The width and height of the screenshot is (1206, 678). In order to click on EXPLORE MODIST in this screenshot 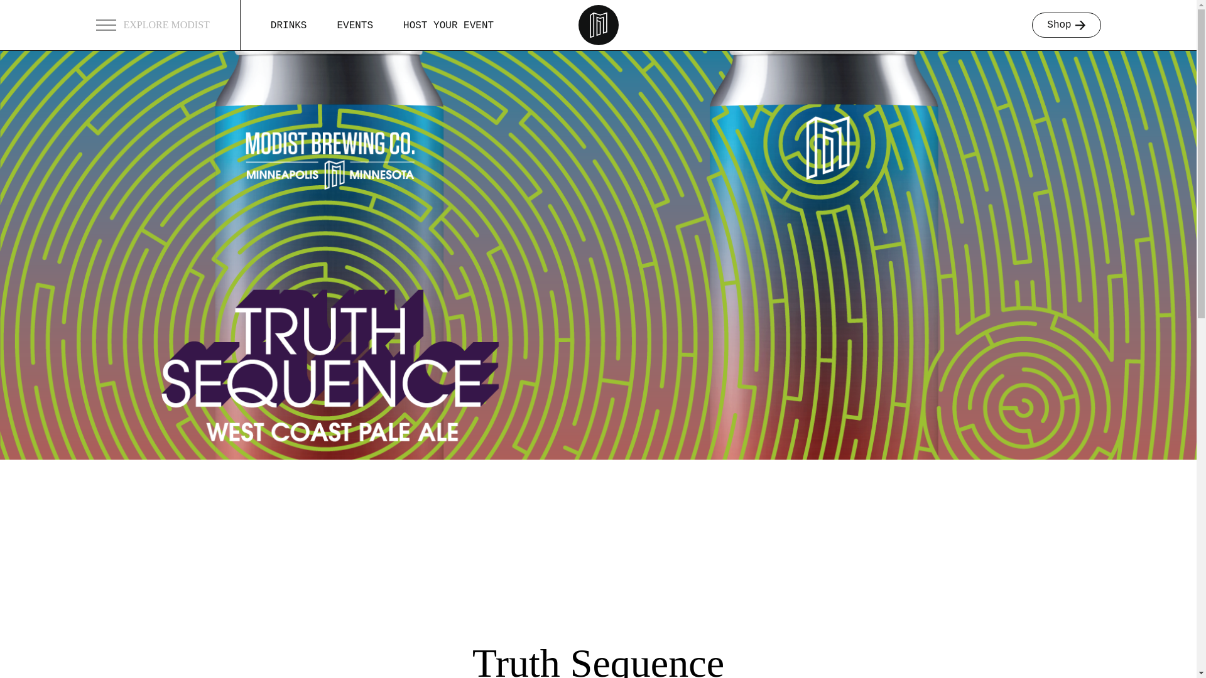, I will do `click(167, 25)`.